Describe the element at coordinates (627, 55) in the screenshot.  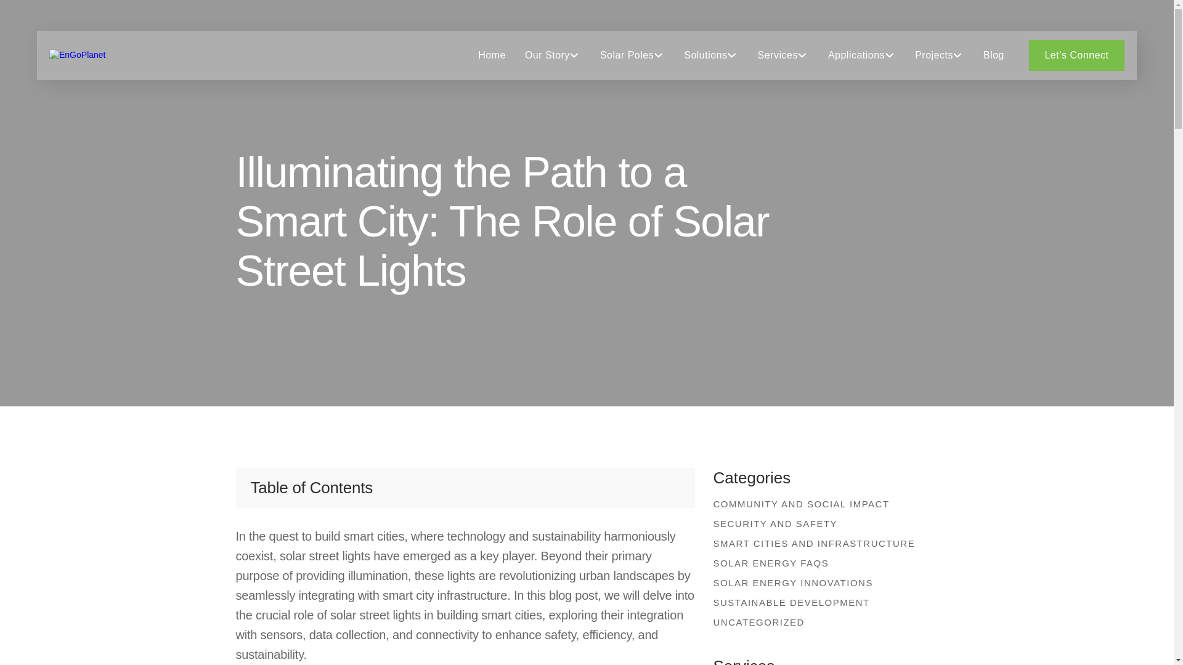
I see `Solar Poles` at that location.